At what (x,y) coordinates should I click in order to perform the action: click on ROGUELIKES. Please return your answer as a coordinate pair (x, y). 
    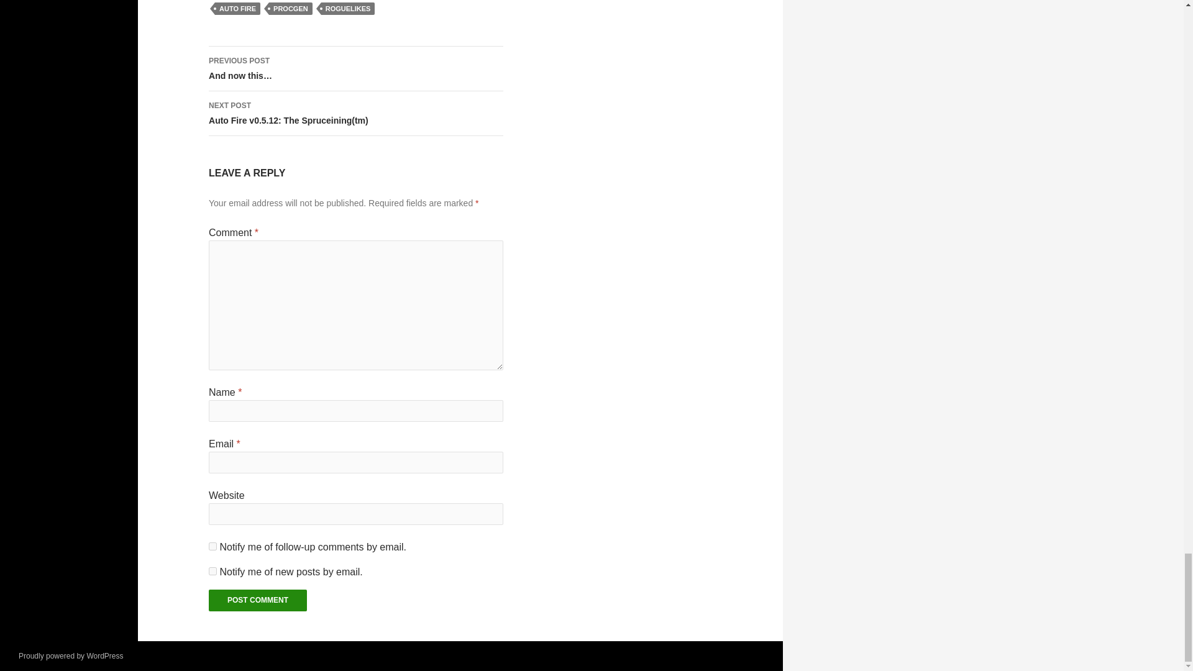
    Looking at the image, I should click on (348, 9).